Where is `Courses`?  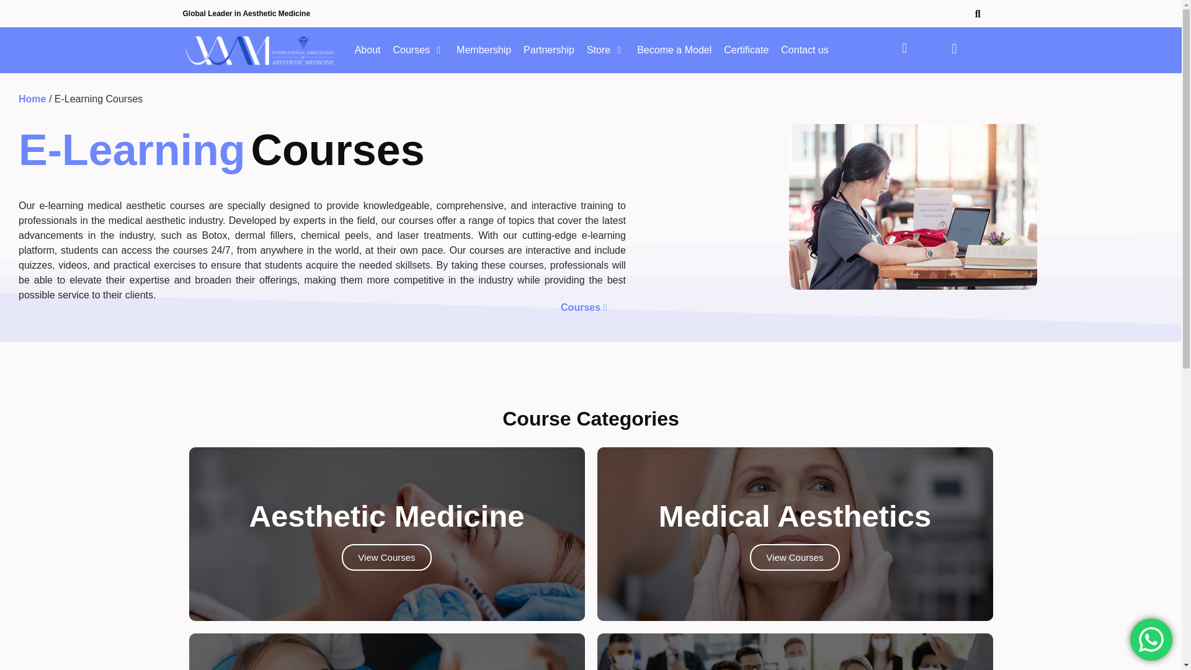
Courses is located at coordinates (411, 50).